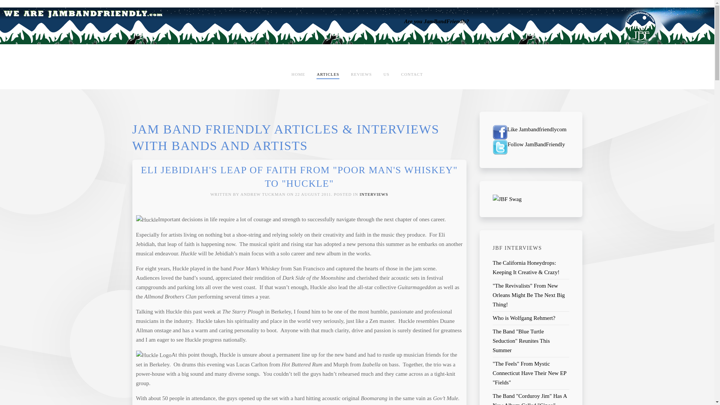 This screenshot has height=405, width=720. Describe the element at coordinates (507, 198) in the screenshot. I see `JBF Swag` at that location.